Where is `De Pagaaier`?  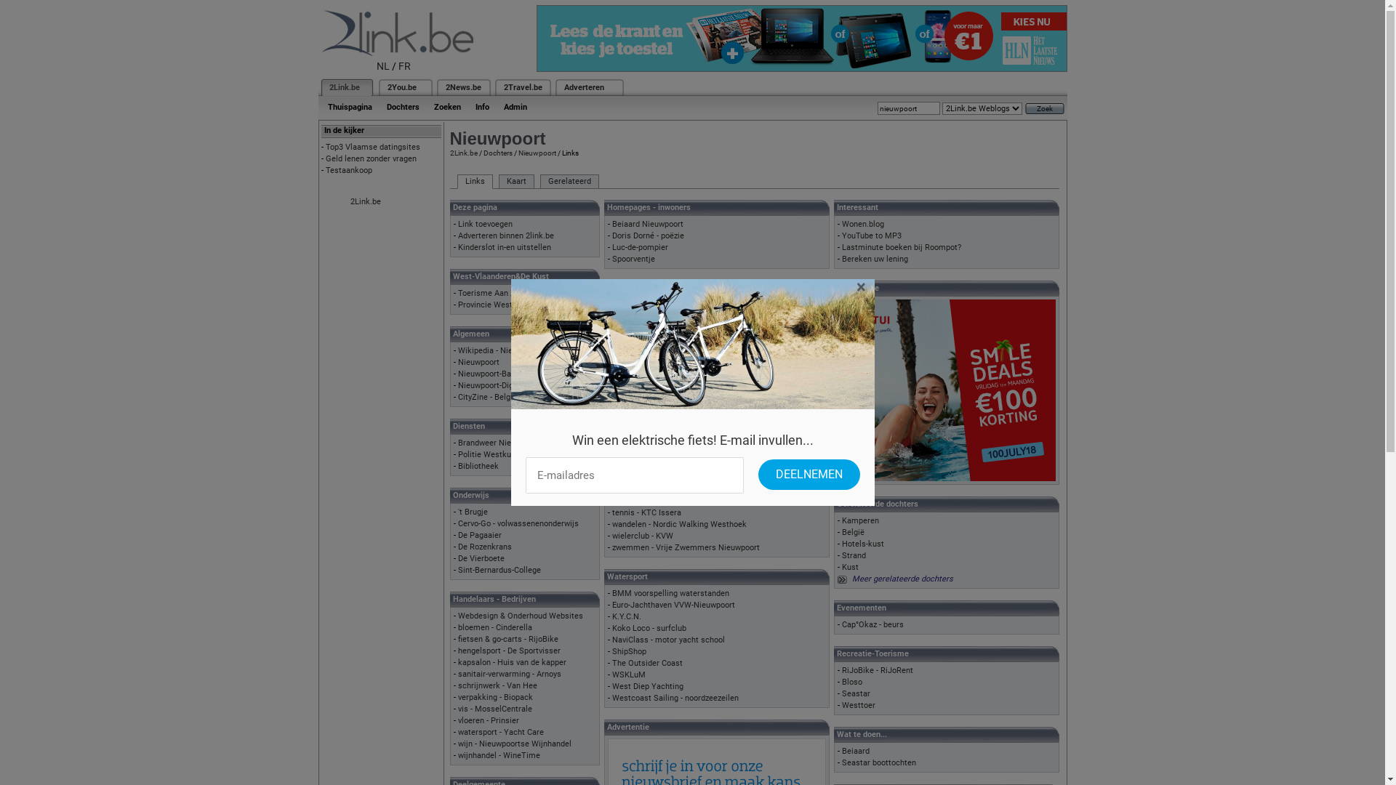 De Pagaaier is located at coordinates (480, 535).